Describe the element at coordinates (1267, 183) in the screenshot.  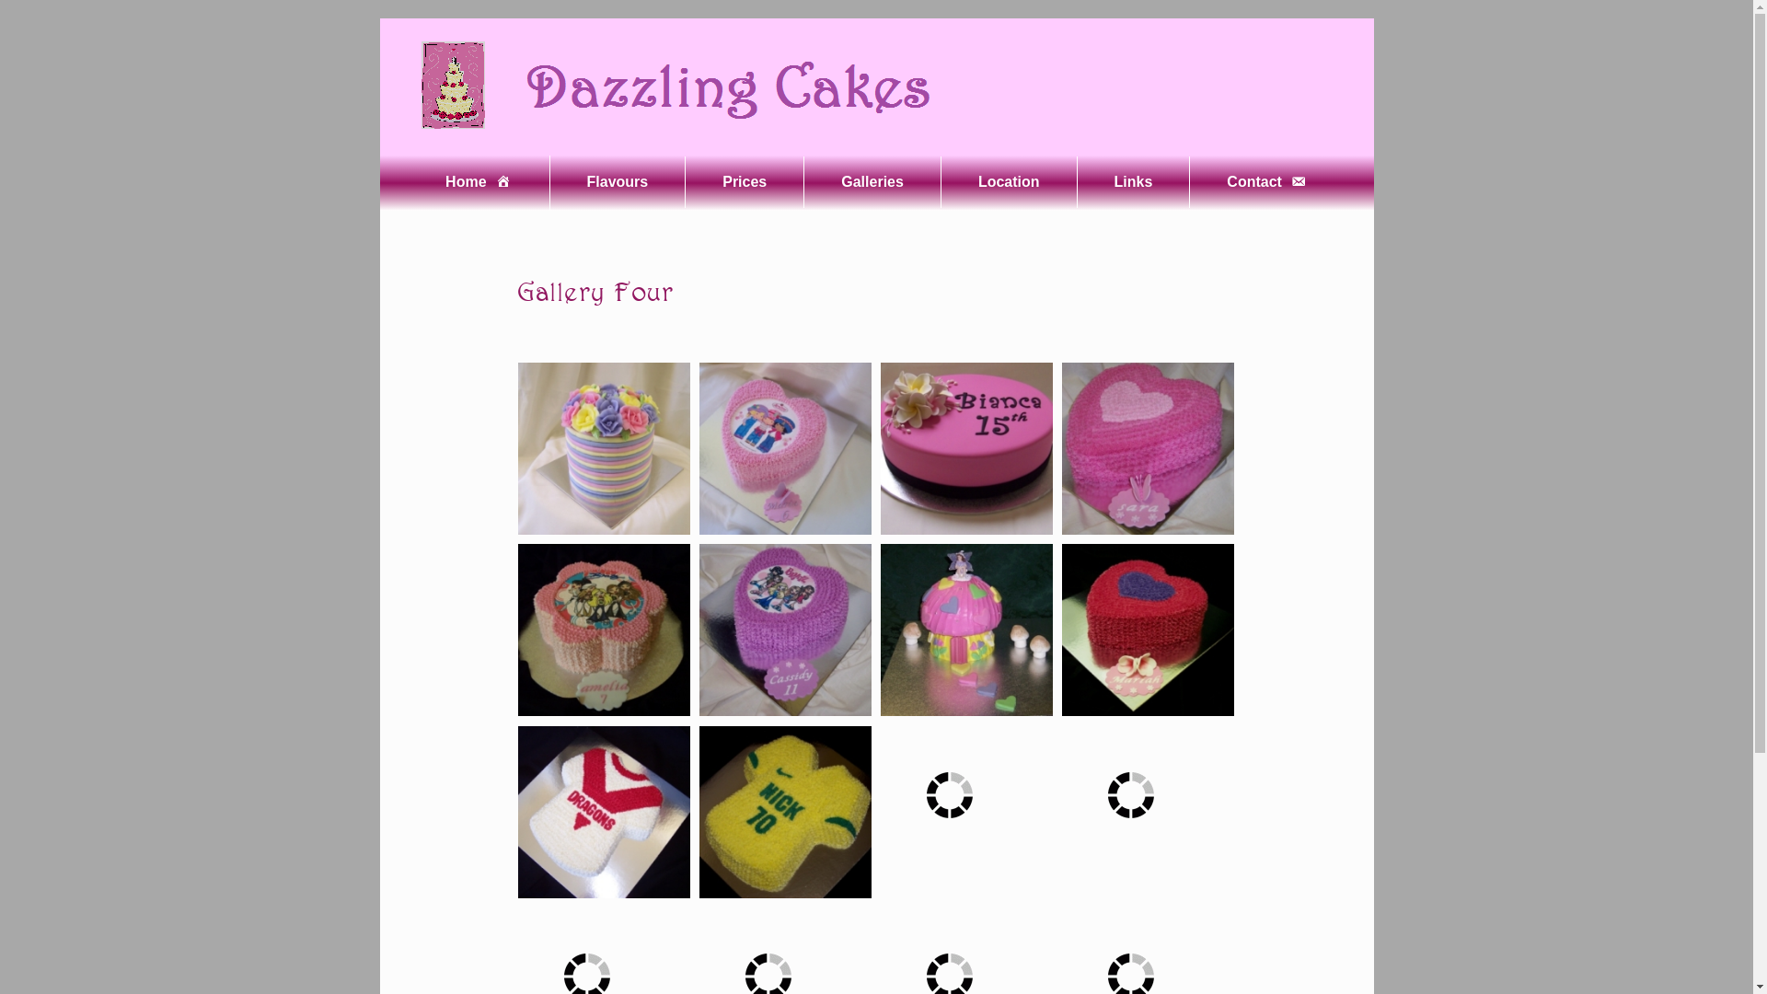
I see `Contact` at that location.